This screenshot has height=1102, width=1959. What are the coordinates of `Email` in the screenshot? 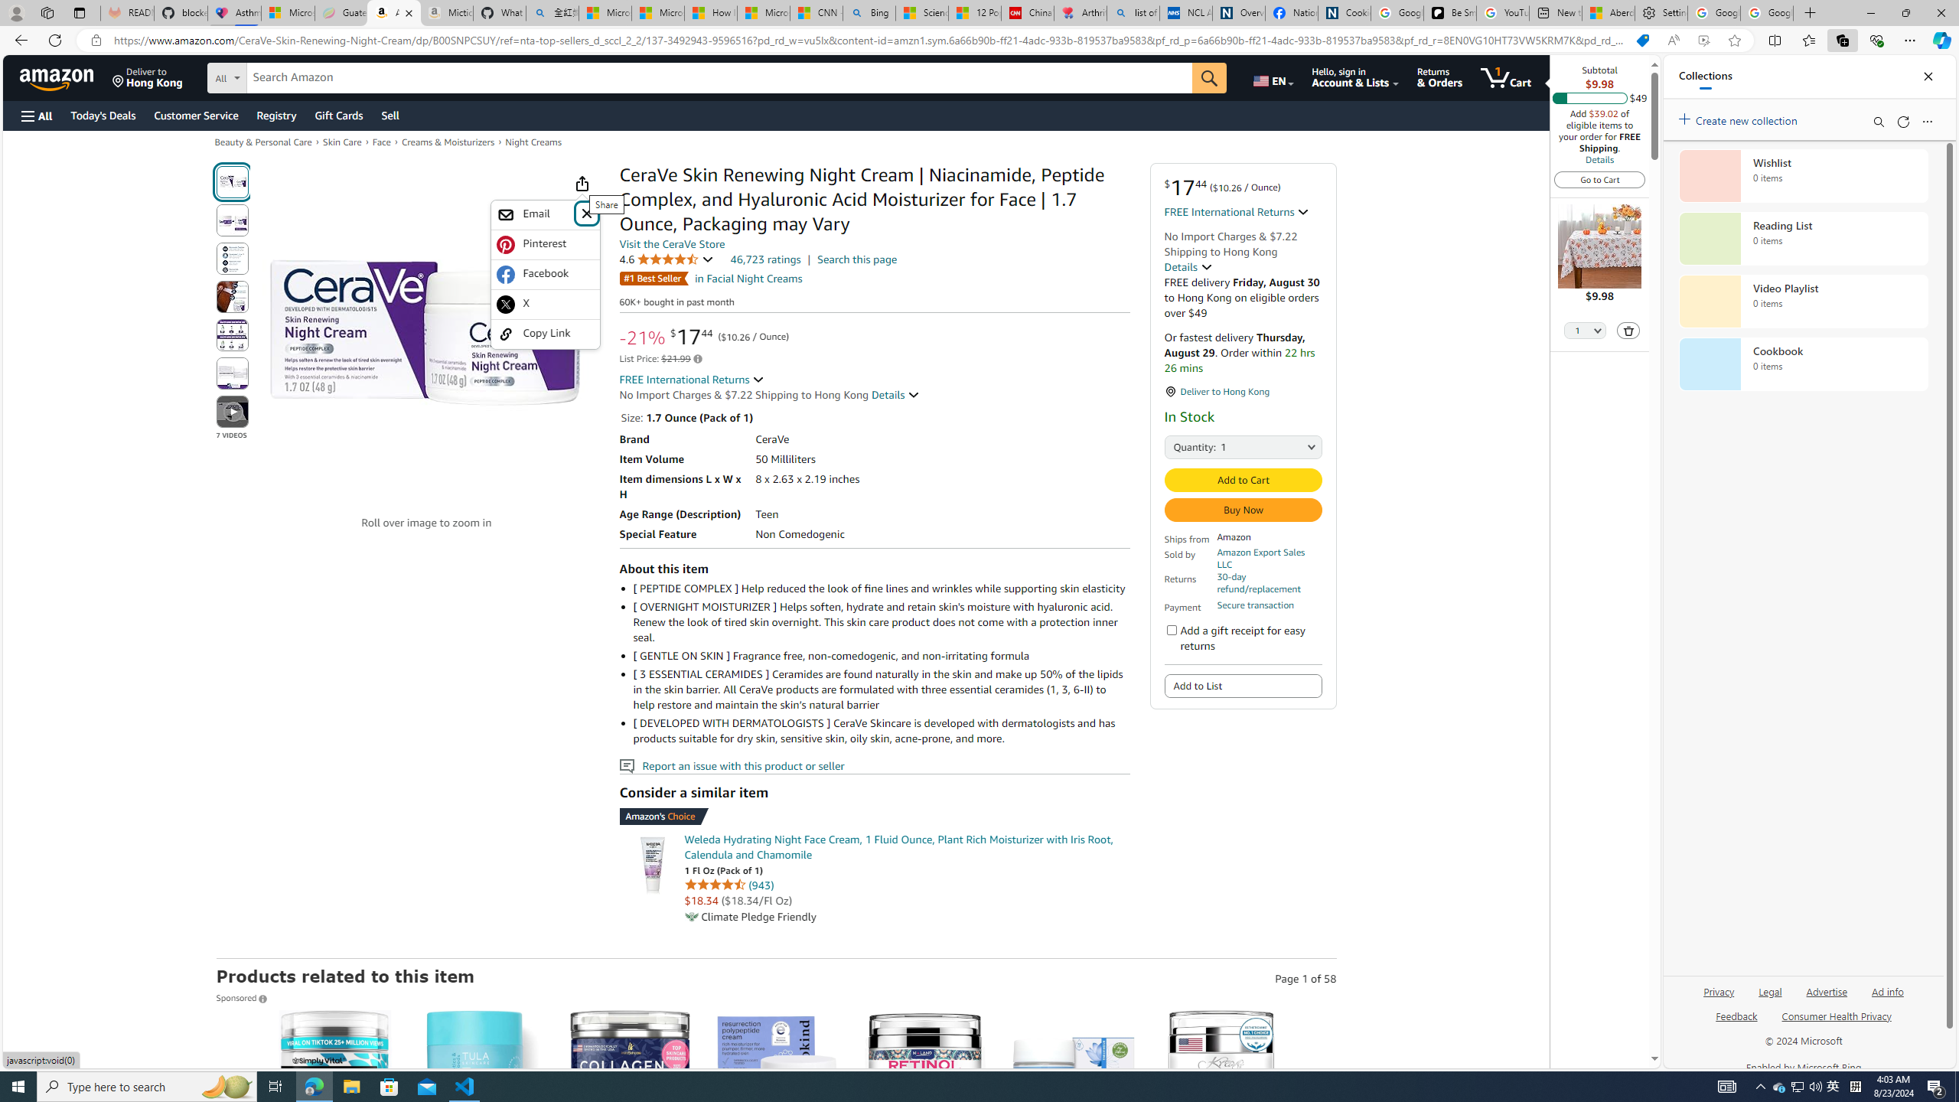 It's located at (545, 214).